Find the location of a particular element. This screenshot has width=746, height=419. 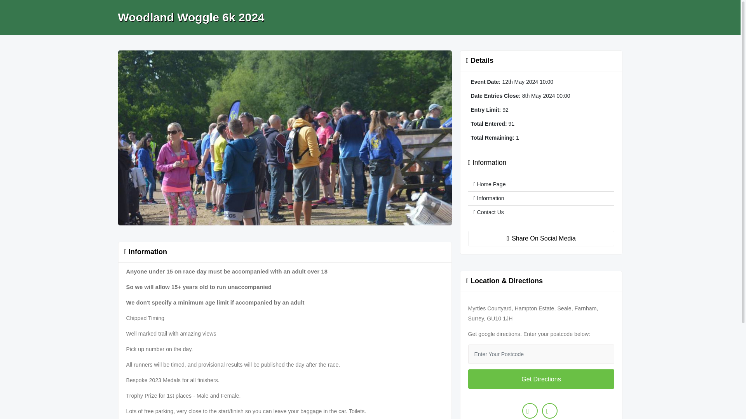

Information is located at coordinates (541, 199).